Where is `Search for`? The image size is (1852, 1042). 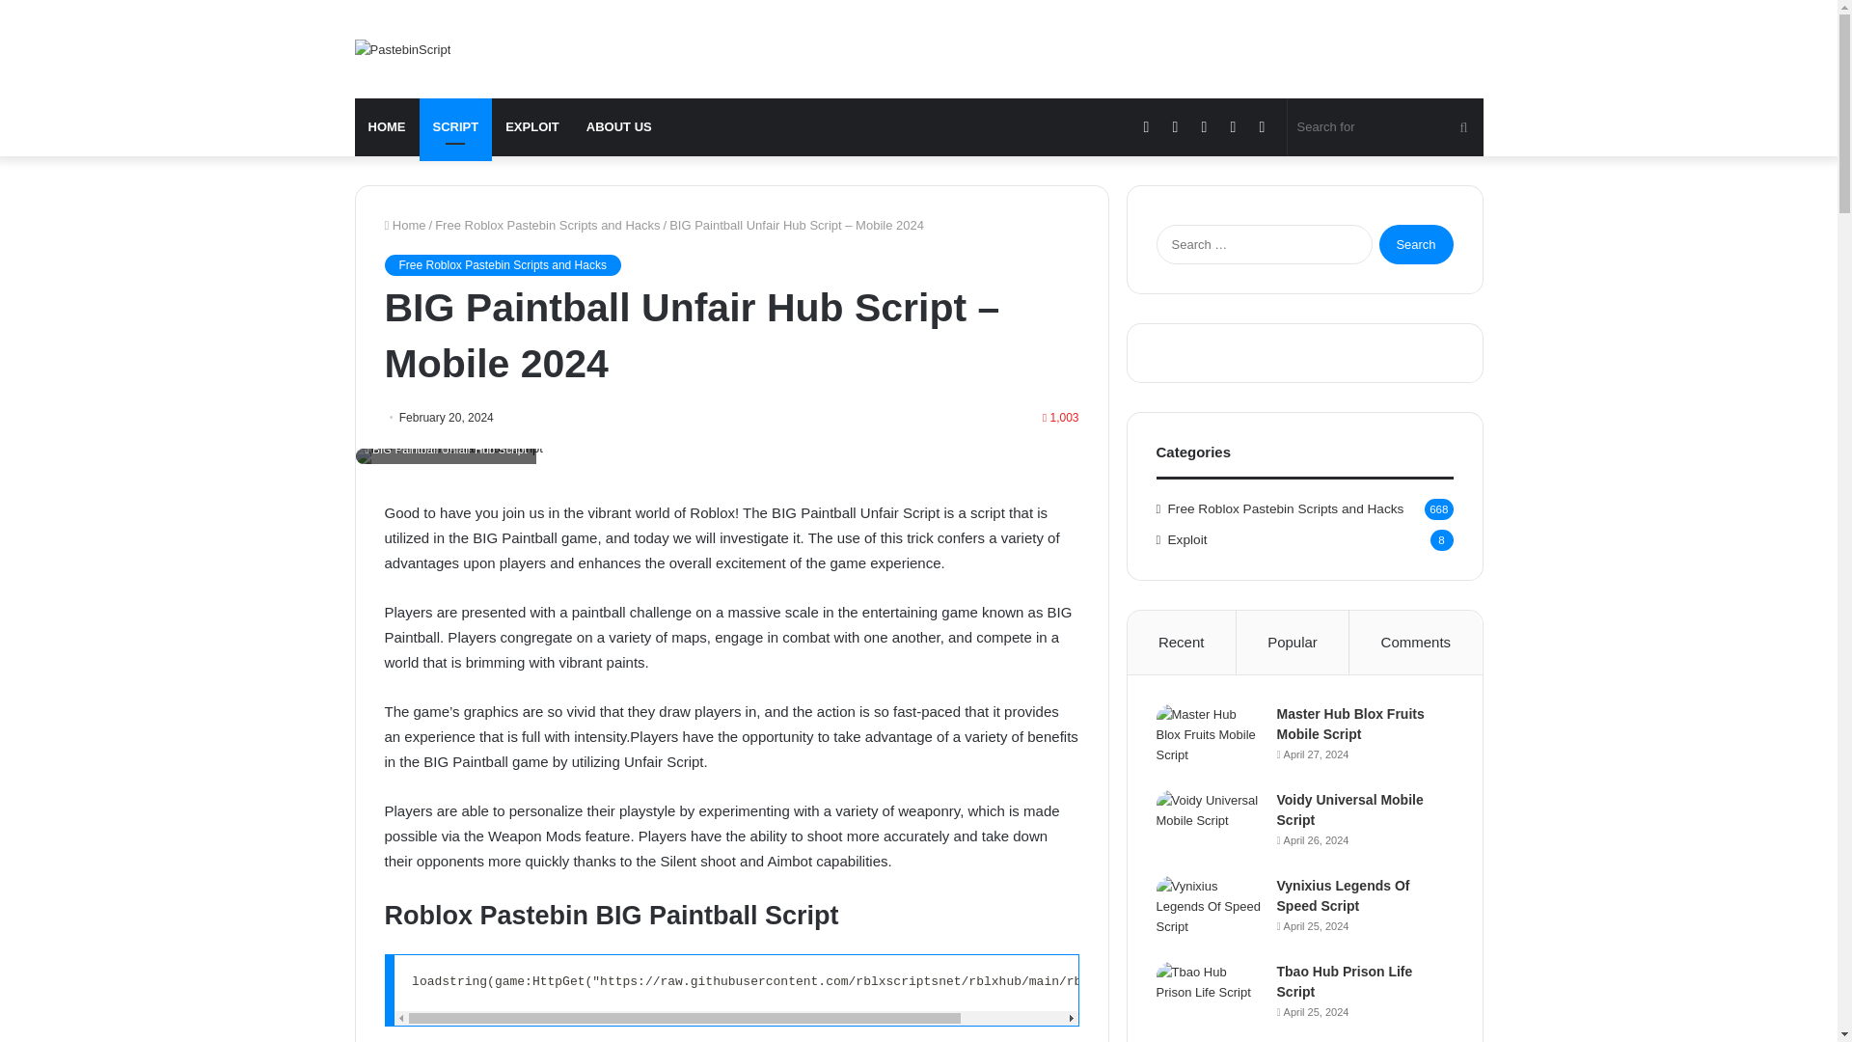
Search for is located at coordinates (1463, 127).